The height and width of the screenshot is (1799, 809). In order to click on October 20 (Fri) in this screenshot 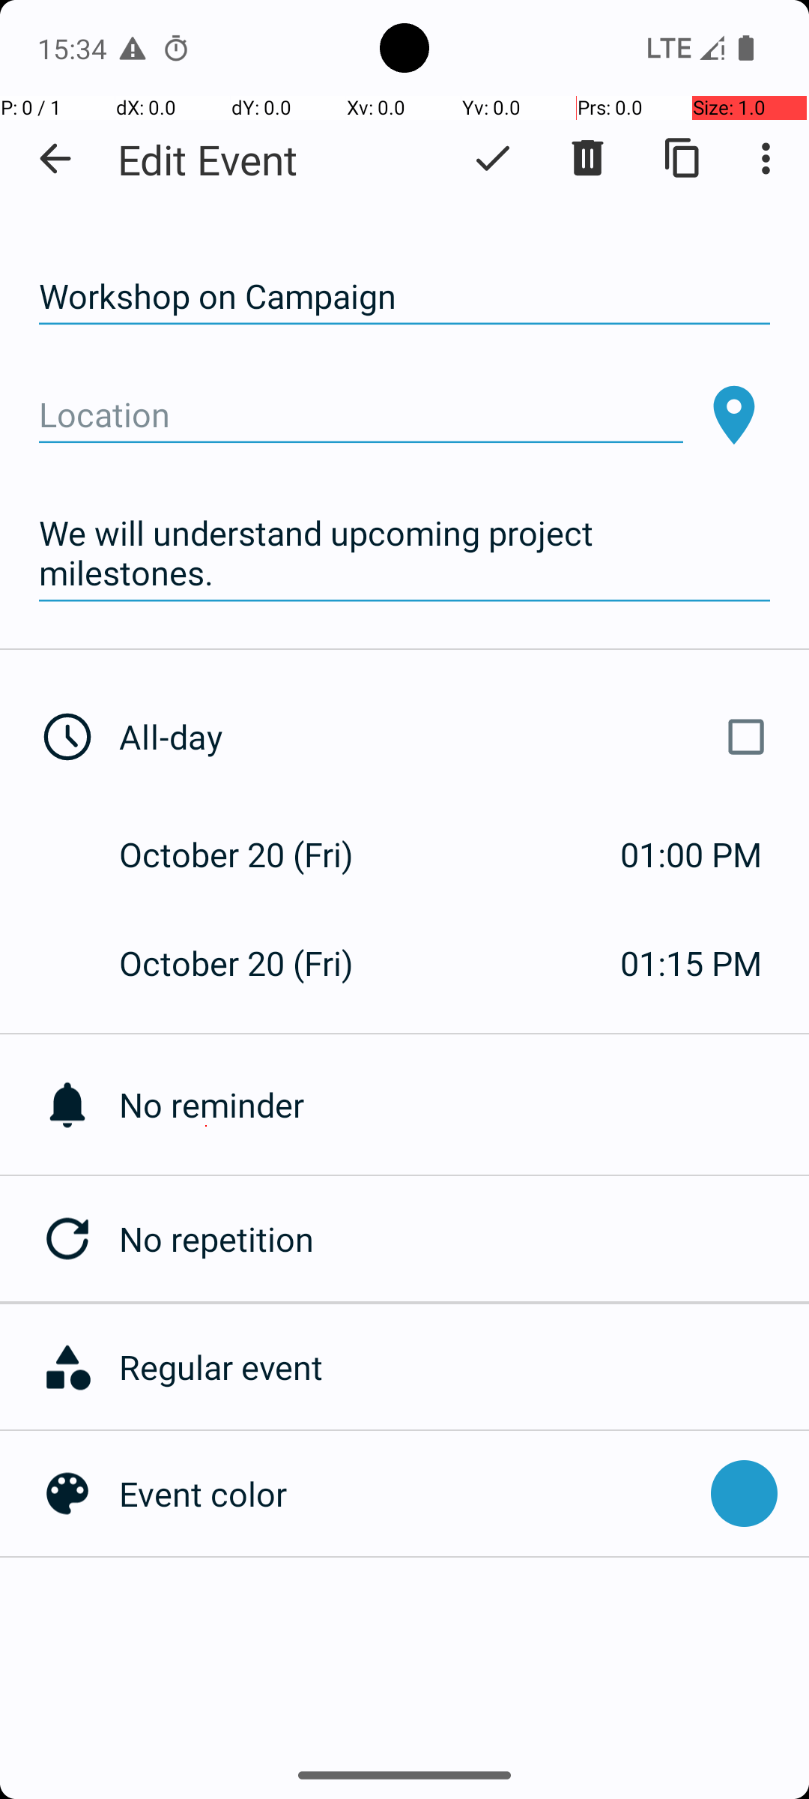, I will do `click(252, 855)`.